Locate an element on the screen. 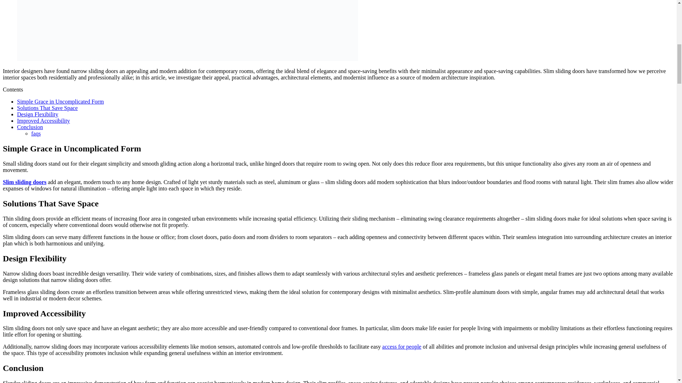  access for people is located at coordinates (401, 346).